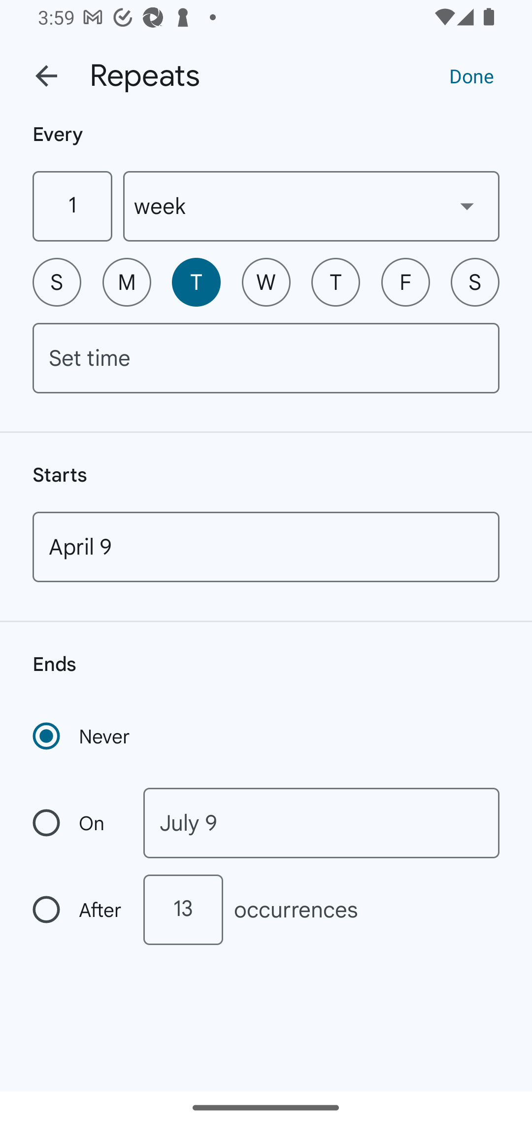  Describe the element at coordinates (196, 282) in the screenshot. I see `T Tuesday, selected` at that location.